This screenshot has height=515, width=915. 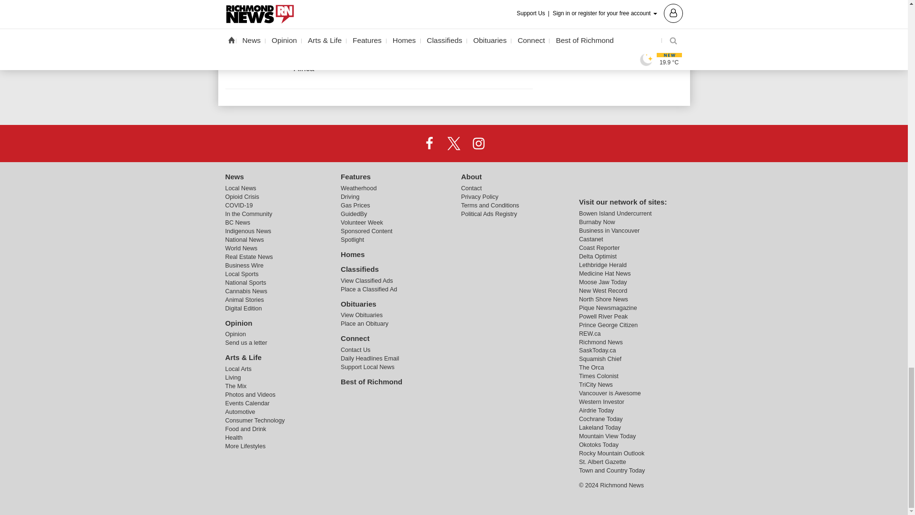 I want to click on Facebook, so click(x=429, y=143).